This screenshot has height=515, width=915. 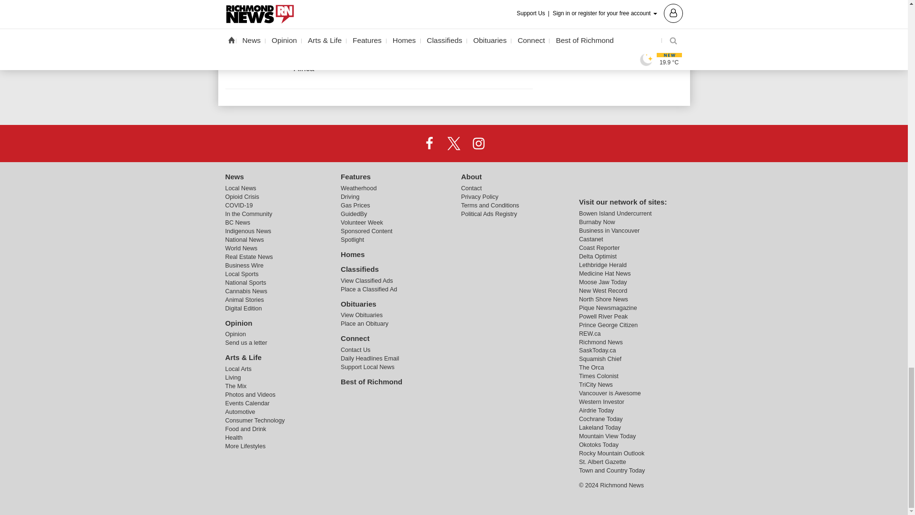 I want to click on Facebook, so click(x=429, y=143).